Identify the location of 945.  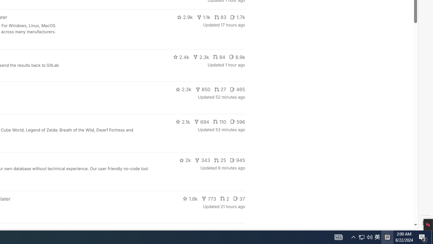
(237, 160).